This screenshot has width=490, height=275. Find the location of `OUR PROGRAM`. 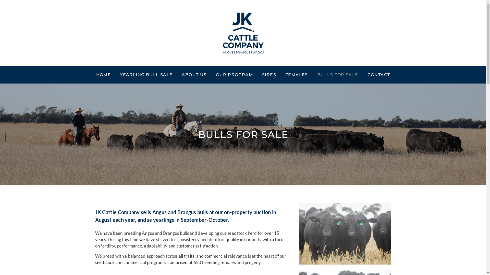

OUR PROGRAM is located at coordinates (234, 75).